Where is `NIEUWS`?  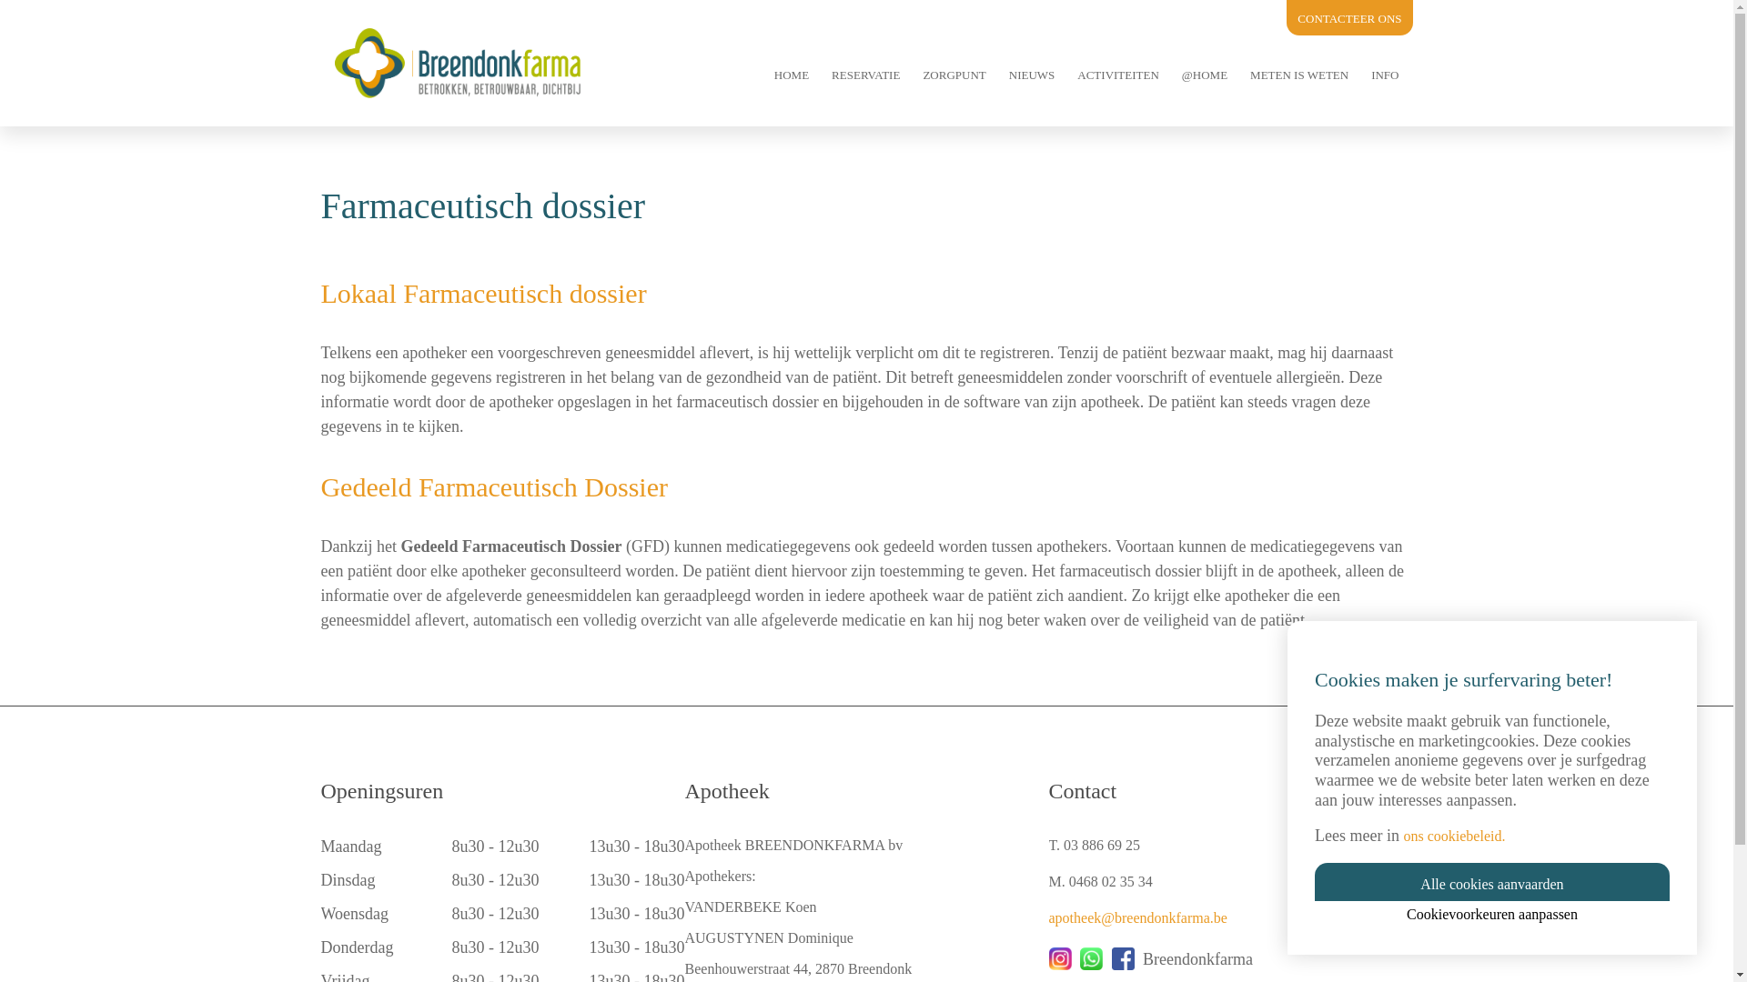
NIEUWS is located at coordinates (1032, 75).